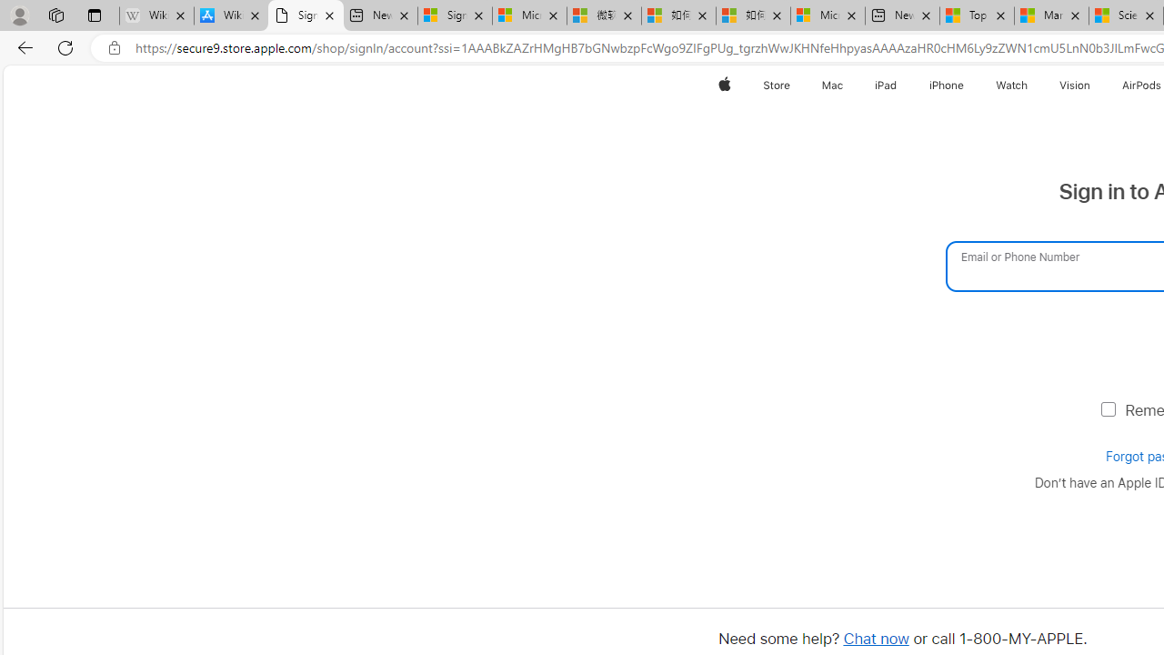 The image size is (1164, 655). What do you see at coordinates (1108, 408) in the screenshot?
I see `Remember me` at bounding box center [1108, 408].